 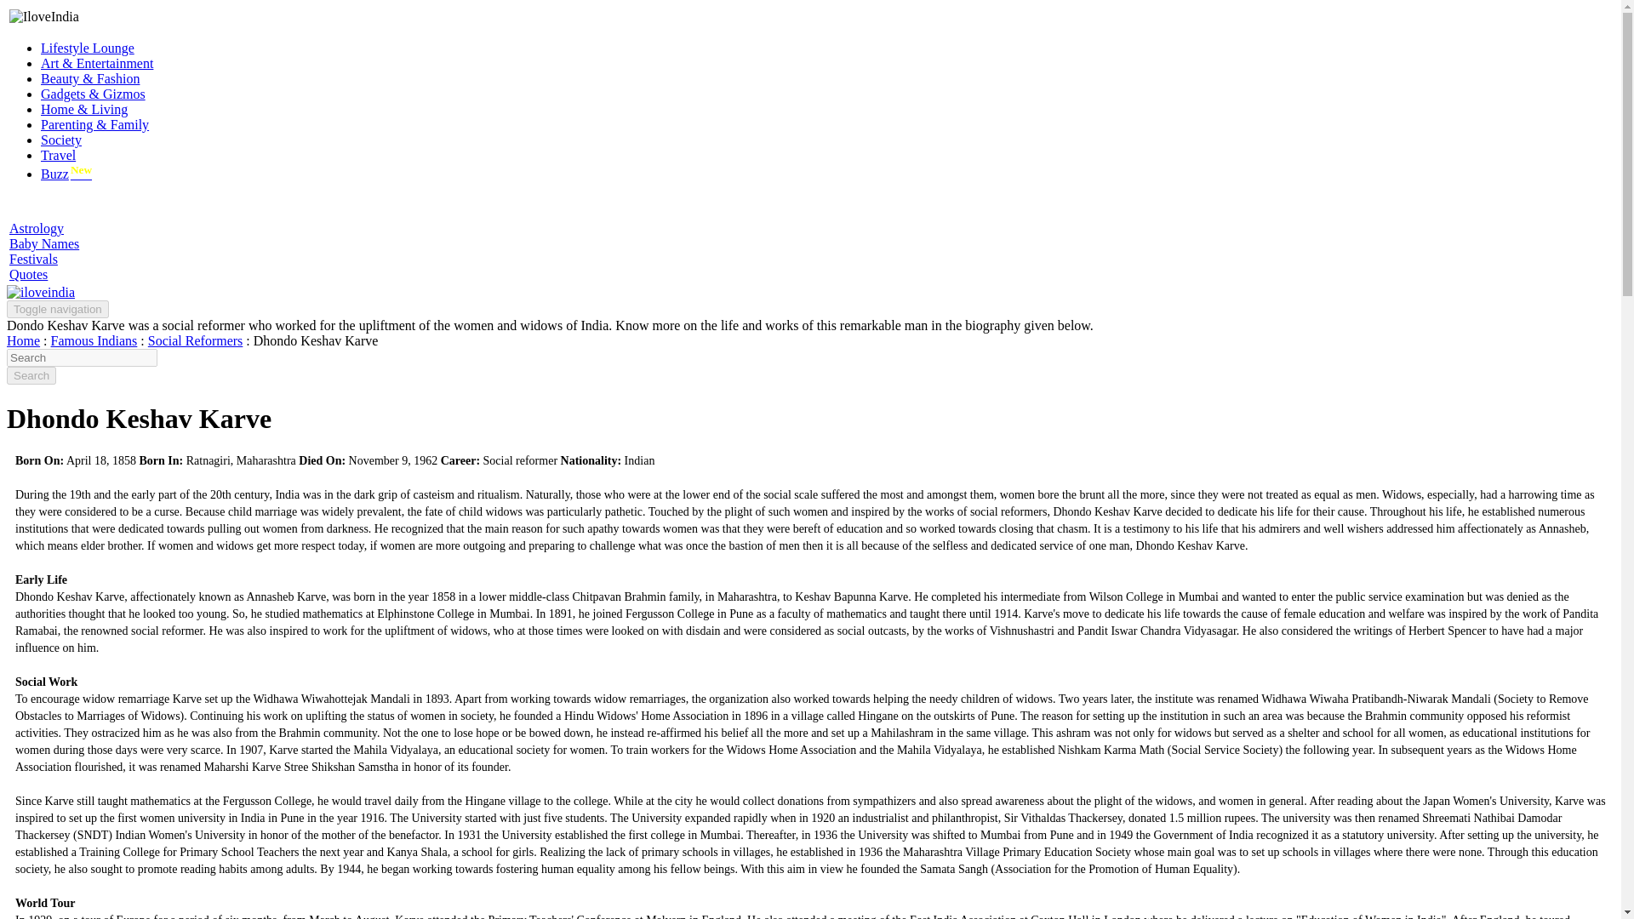 I want to click on Famous Indians, so click(x=94, y=340).